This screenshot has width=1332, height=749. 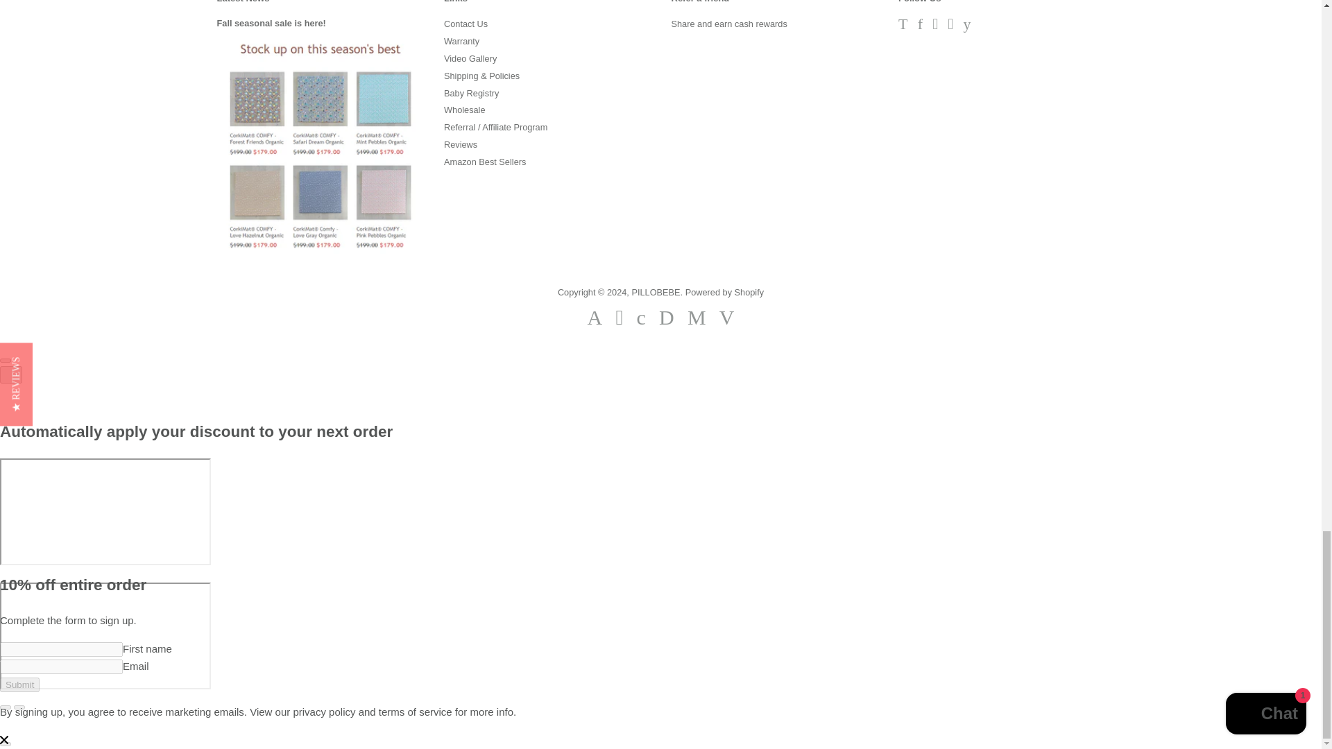 I want to click on PILLOBEBE on YouTube, so click(x=967, y=26).